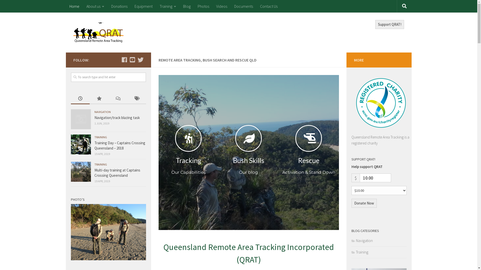 Image resolution: width=481 pixels, height=270 pixels. Describe the element at coordinates (117, 173) in the screenshot. I see `Multi-day training at Captains Crossing Queensland` at that location.